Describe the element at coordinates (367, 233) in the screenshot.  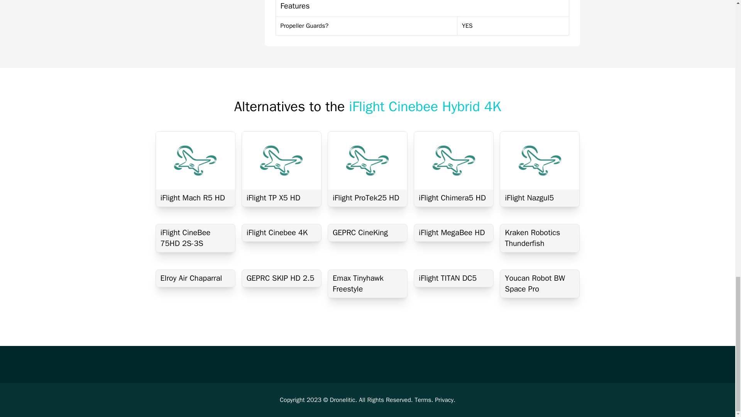
I see `GEPRC CineKing` at that location.